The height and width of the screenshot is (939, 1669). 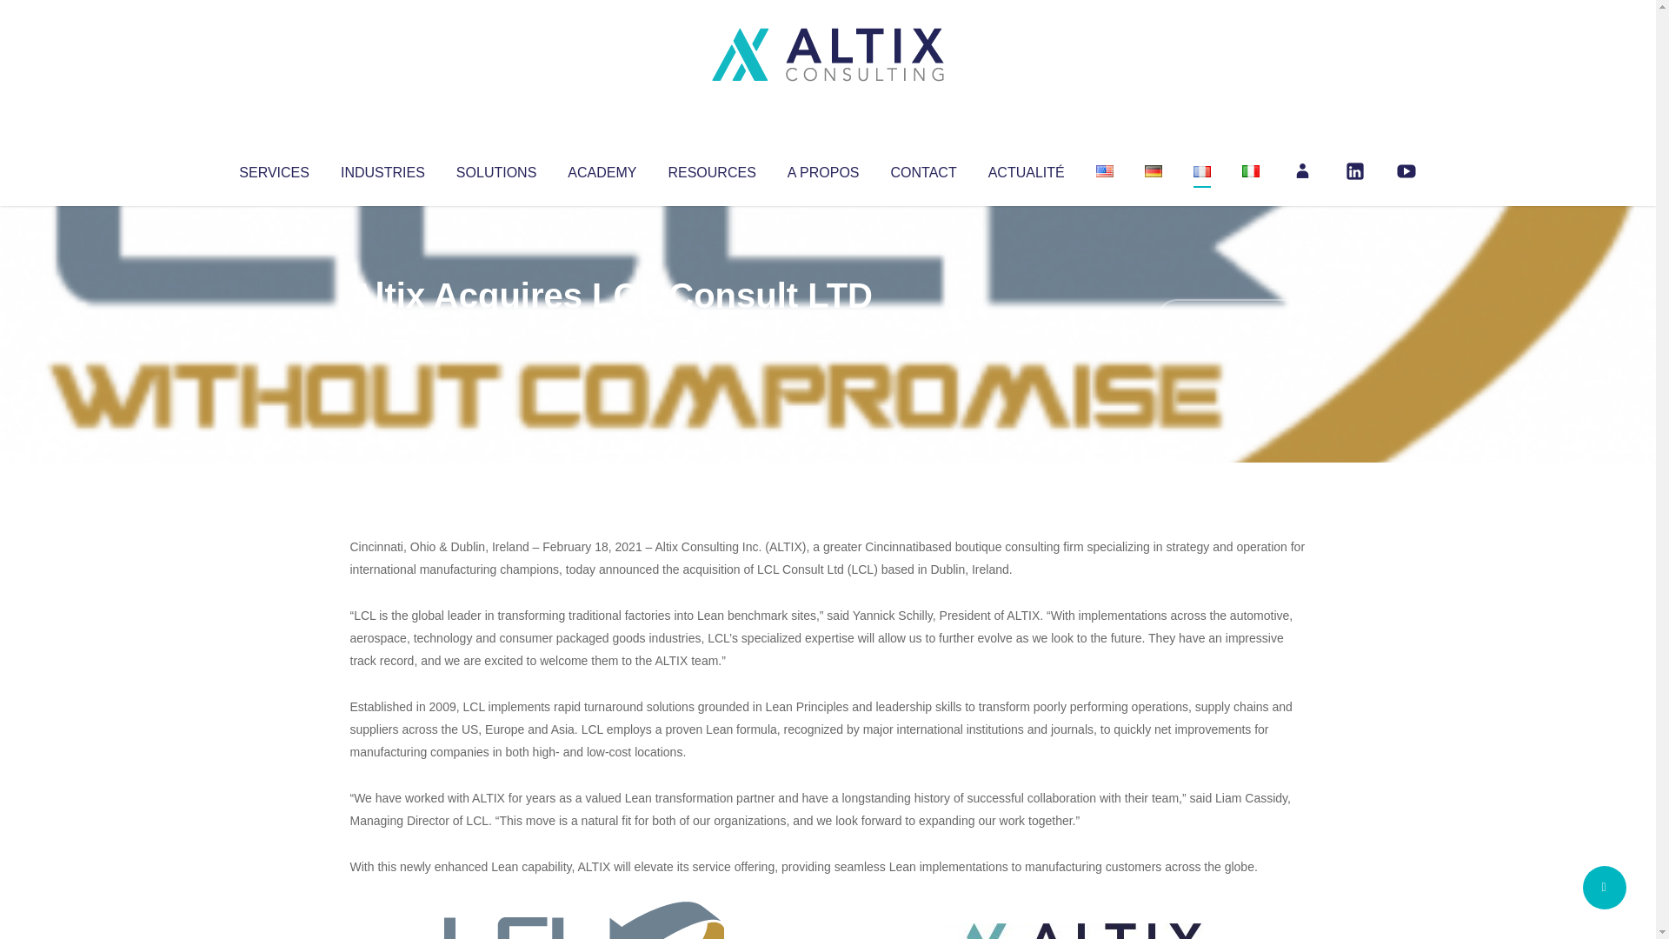 I want to click on A PROPOS, so click(x=823, y=169).